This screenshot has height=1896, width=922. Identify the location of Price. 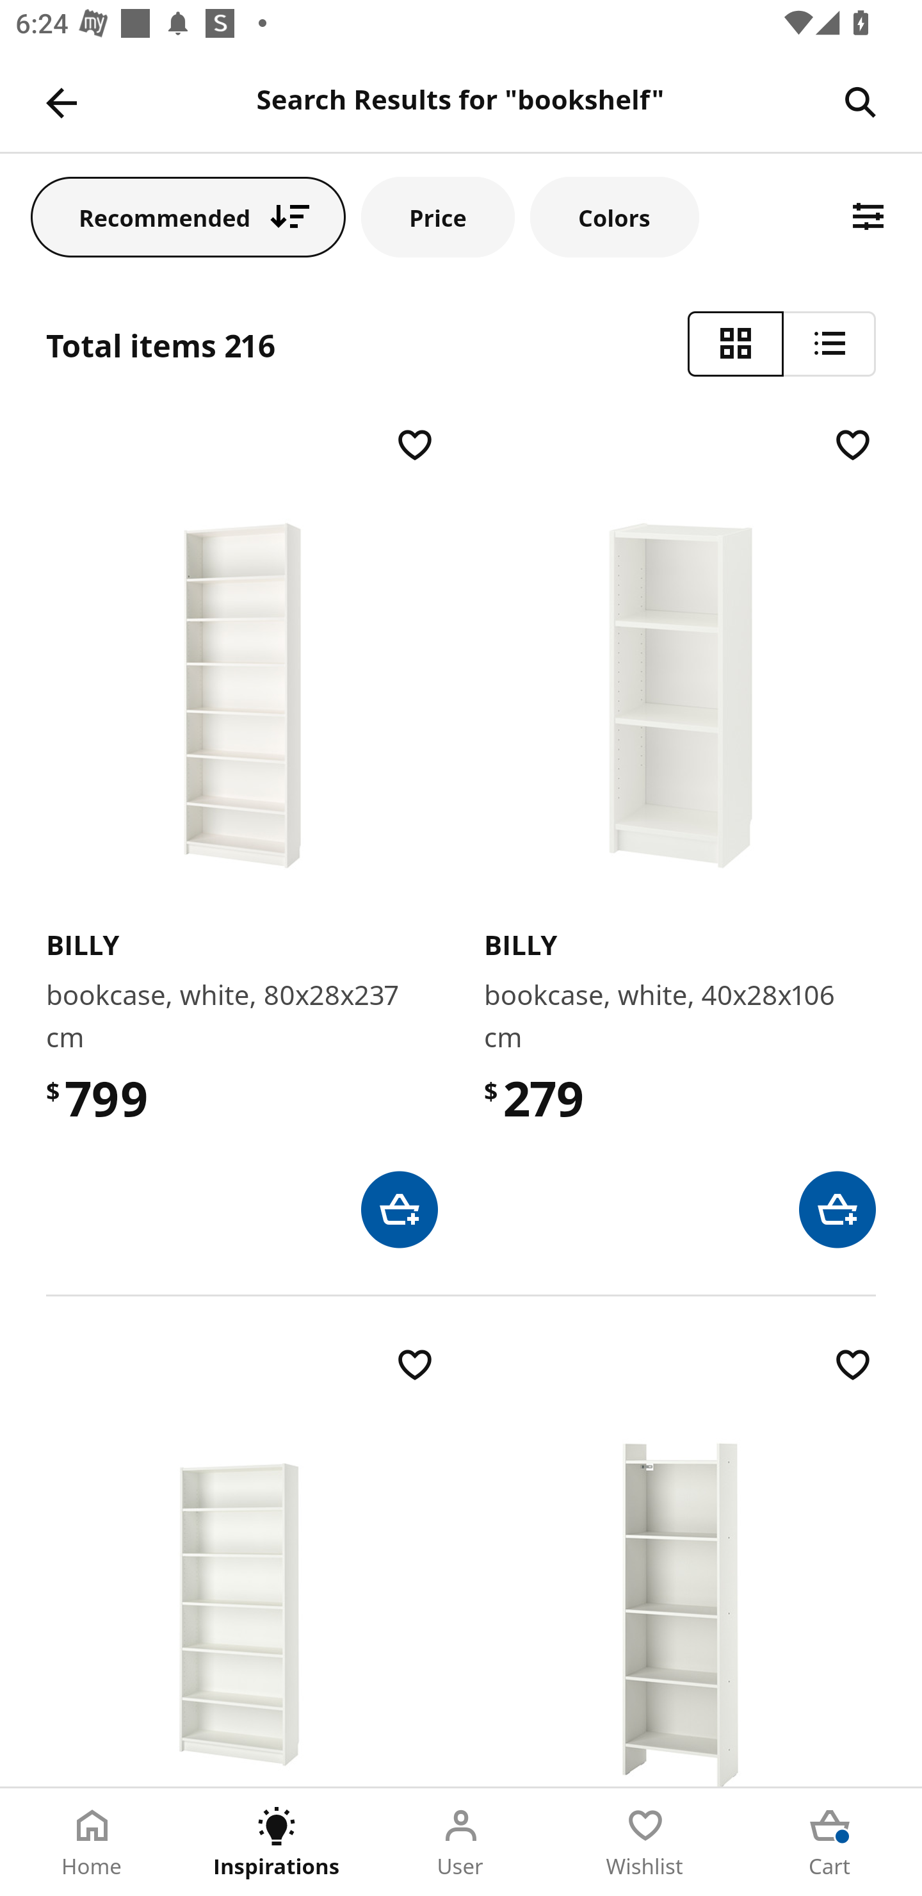
(438, 217).